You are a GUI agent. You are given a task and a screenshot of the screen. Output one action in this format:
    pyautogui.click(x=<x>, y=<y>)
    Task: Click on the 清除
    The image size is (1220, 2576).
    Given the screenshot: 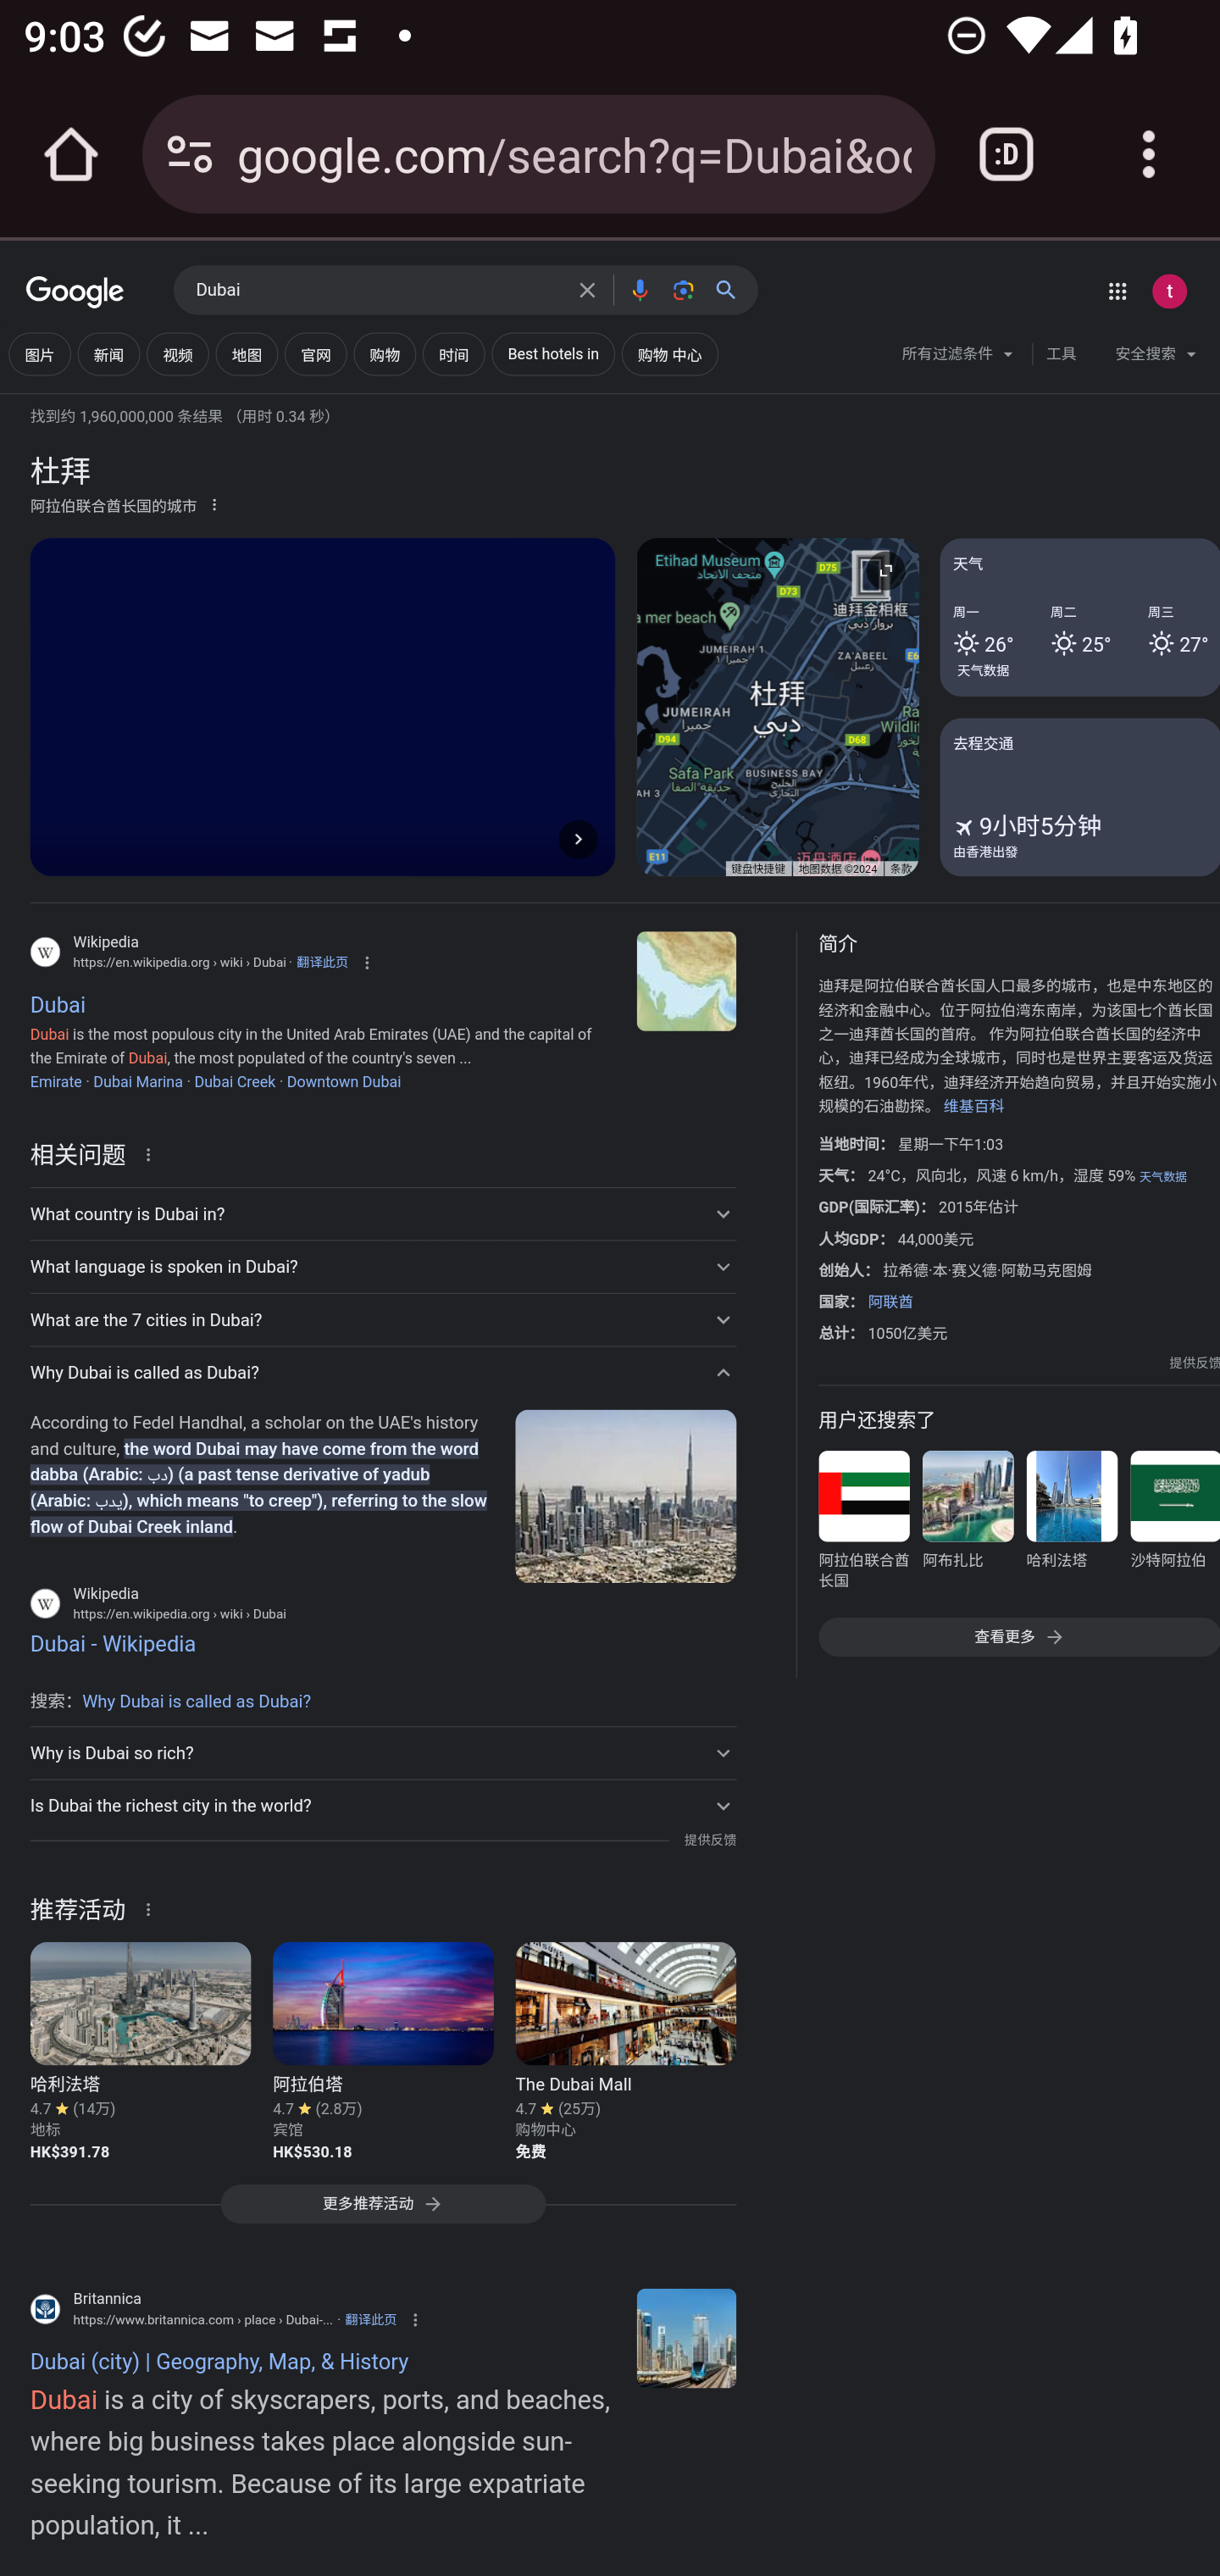 What is the action you would take?
    pyautogui.click(x=587, y=290)
    